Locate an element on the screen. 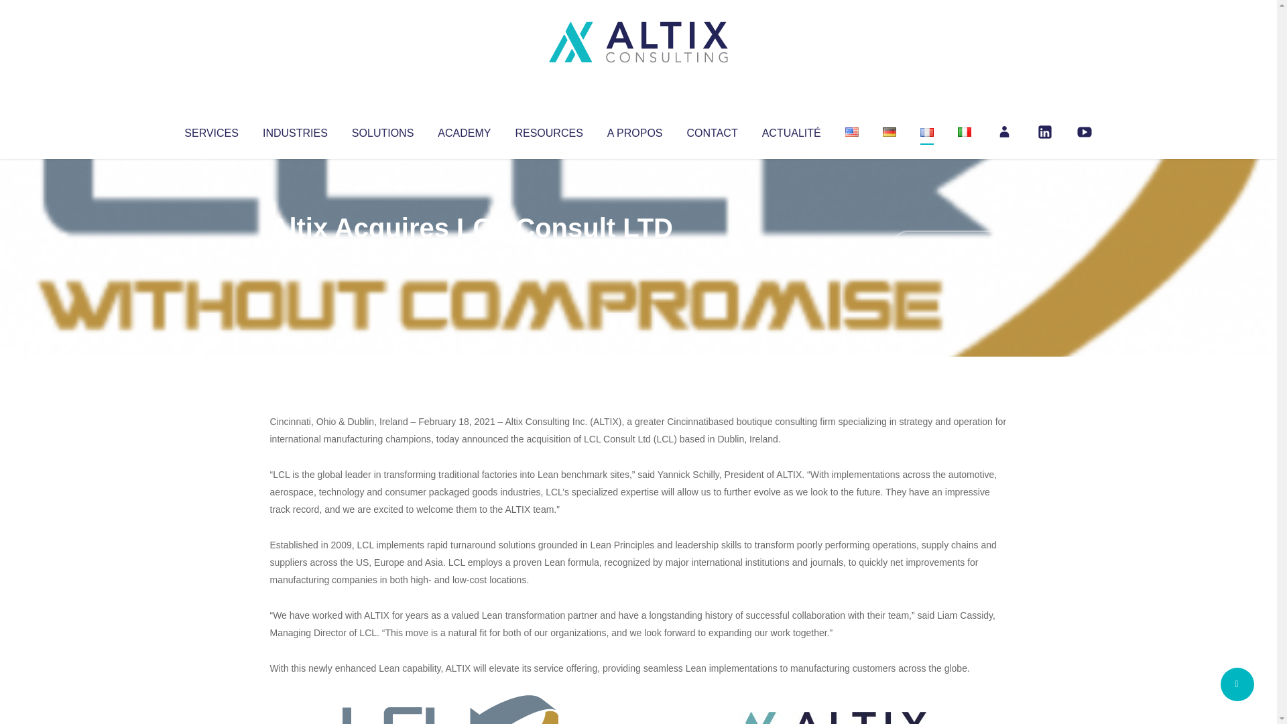 This screenshot has width=1287, height=724. RESOURCES is located at coordinates (548, 130).